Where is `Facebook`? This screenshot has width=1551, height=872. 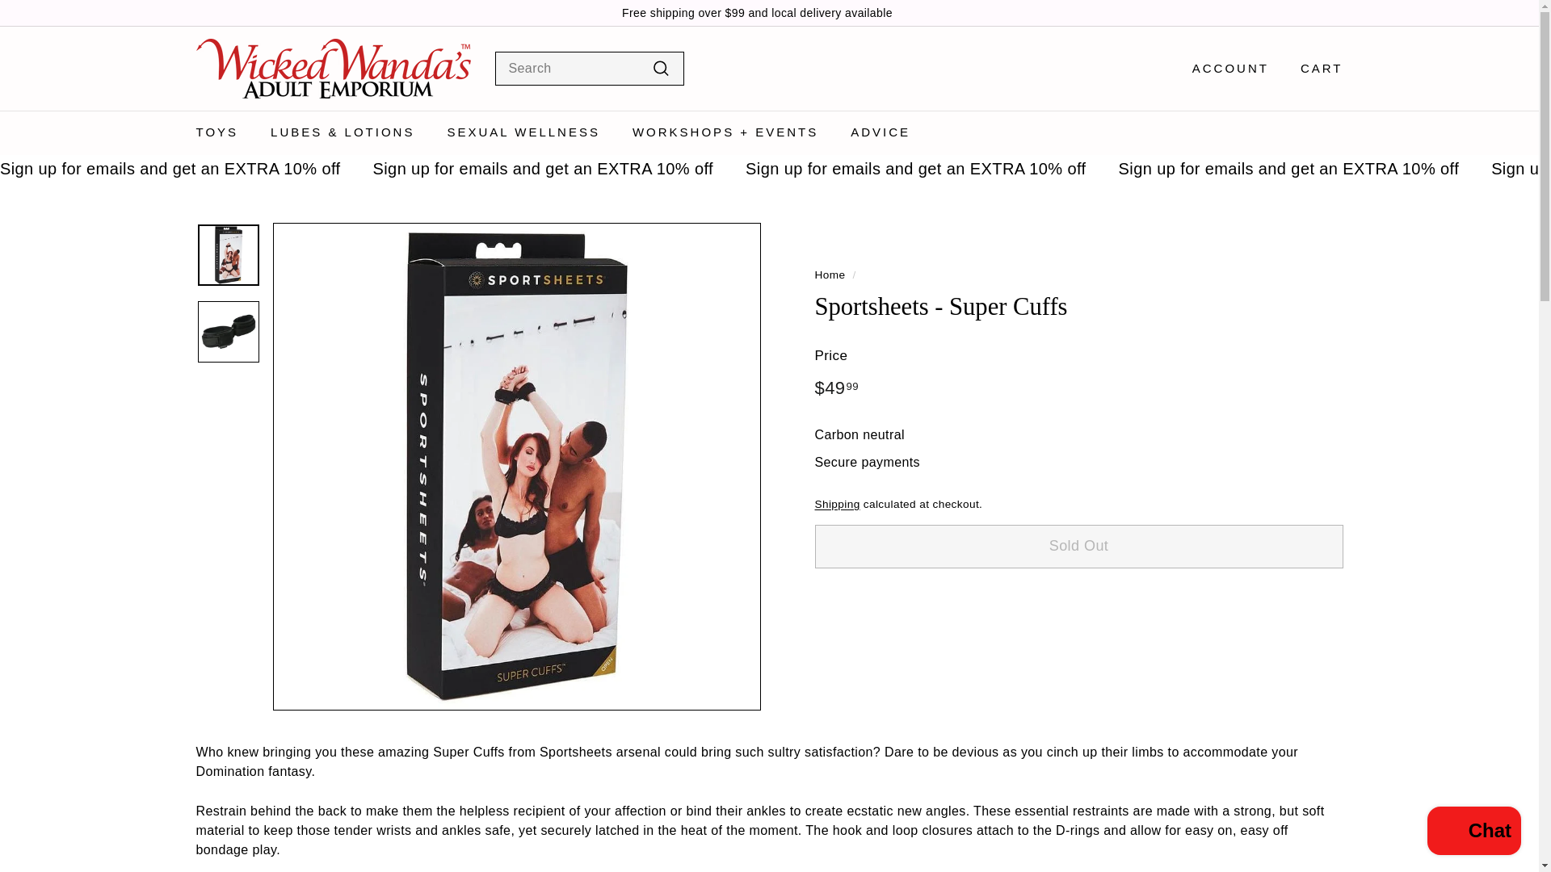 Facebook is located at coordinates (1338, 13).